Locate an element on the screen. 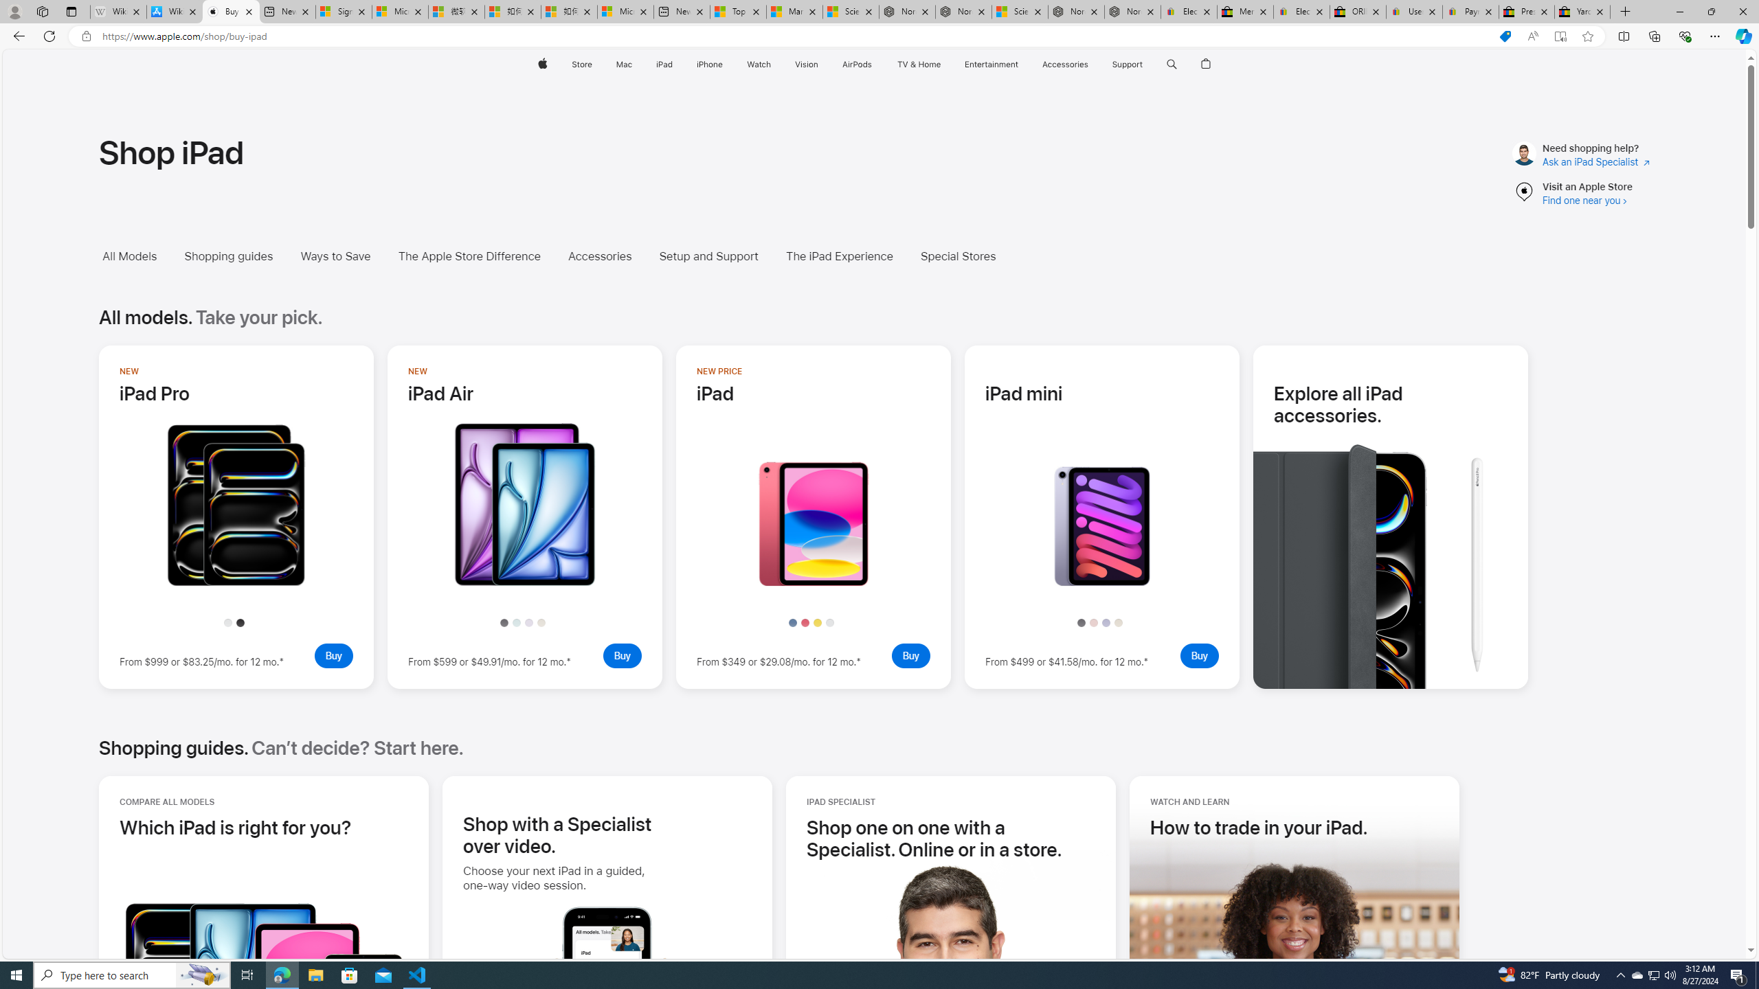 The image size is (1759, 989). Shopping guides is located at coordinates (228, 256).